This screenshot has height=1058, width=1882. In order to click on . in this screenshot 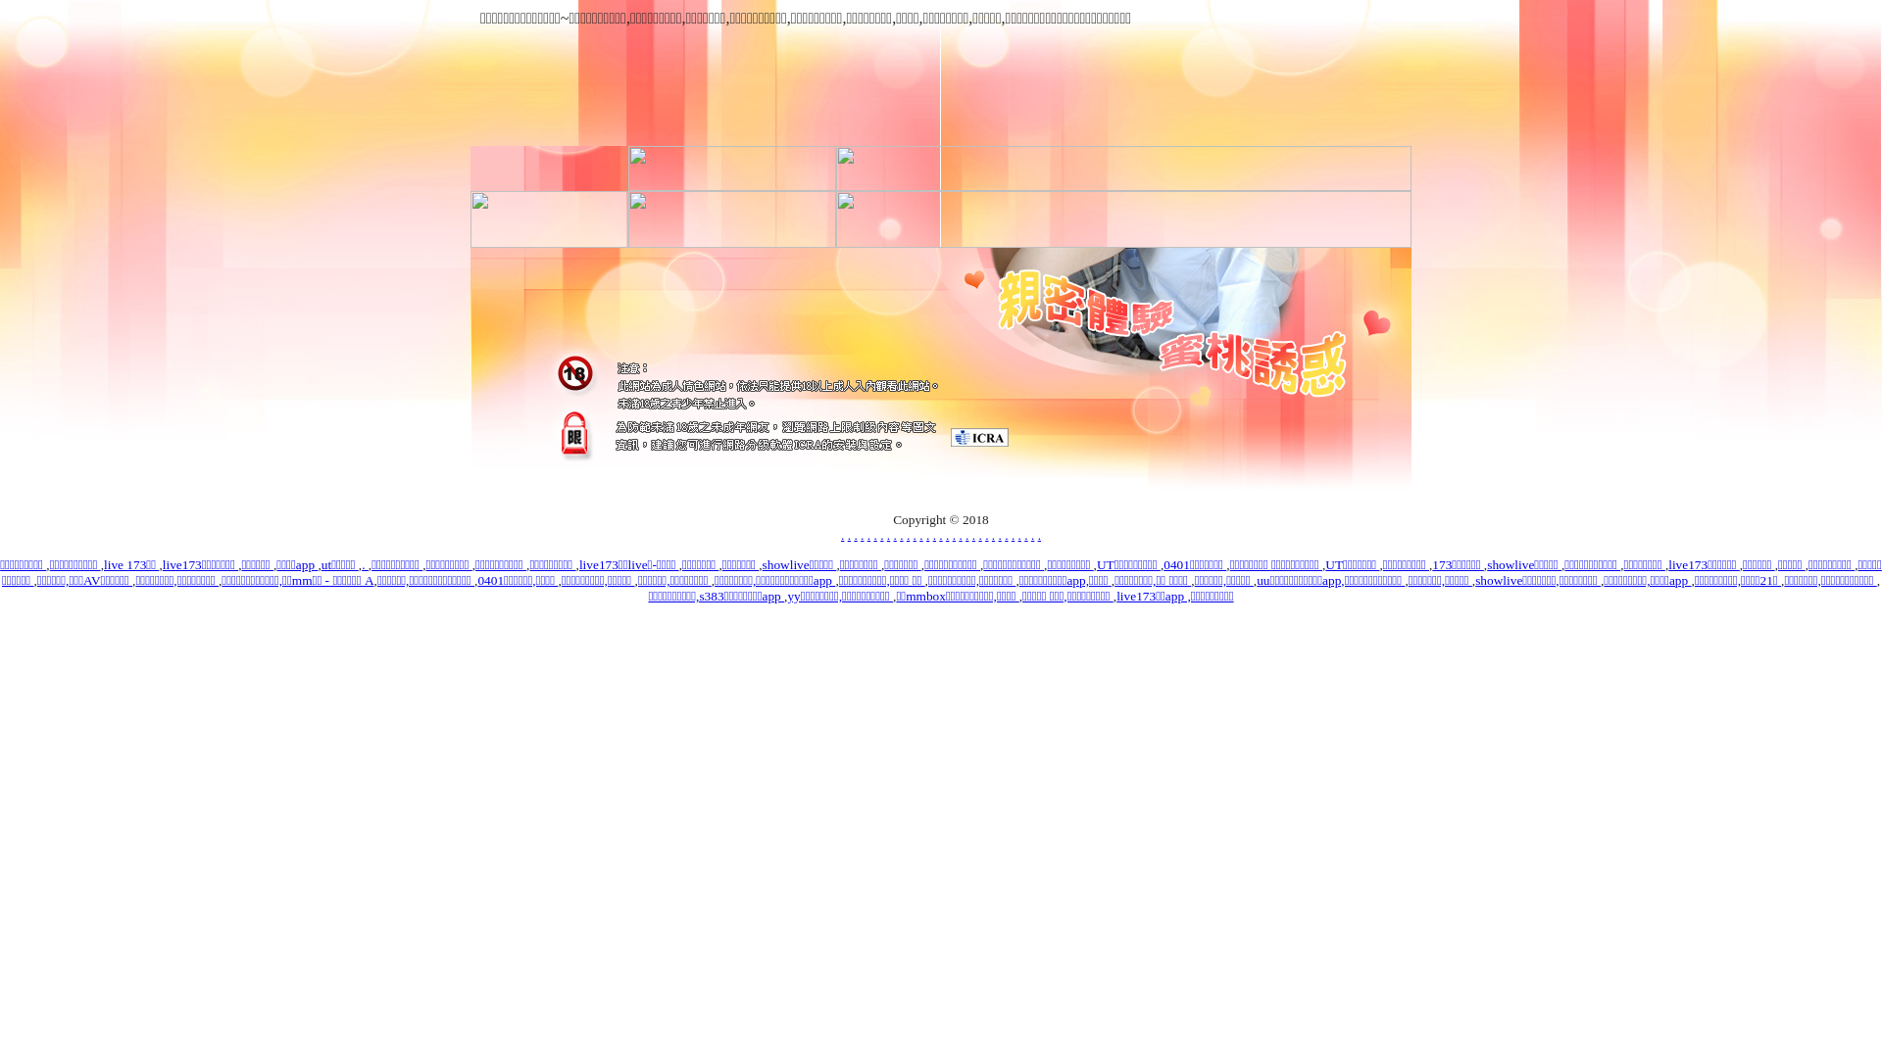, I will do `click(908, 535)`.